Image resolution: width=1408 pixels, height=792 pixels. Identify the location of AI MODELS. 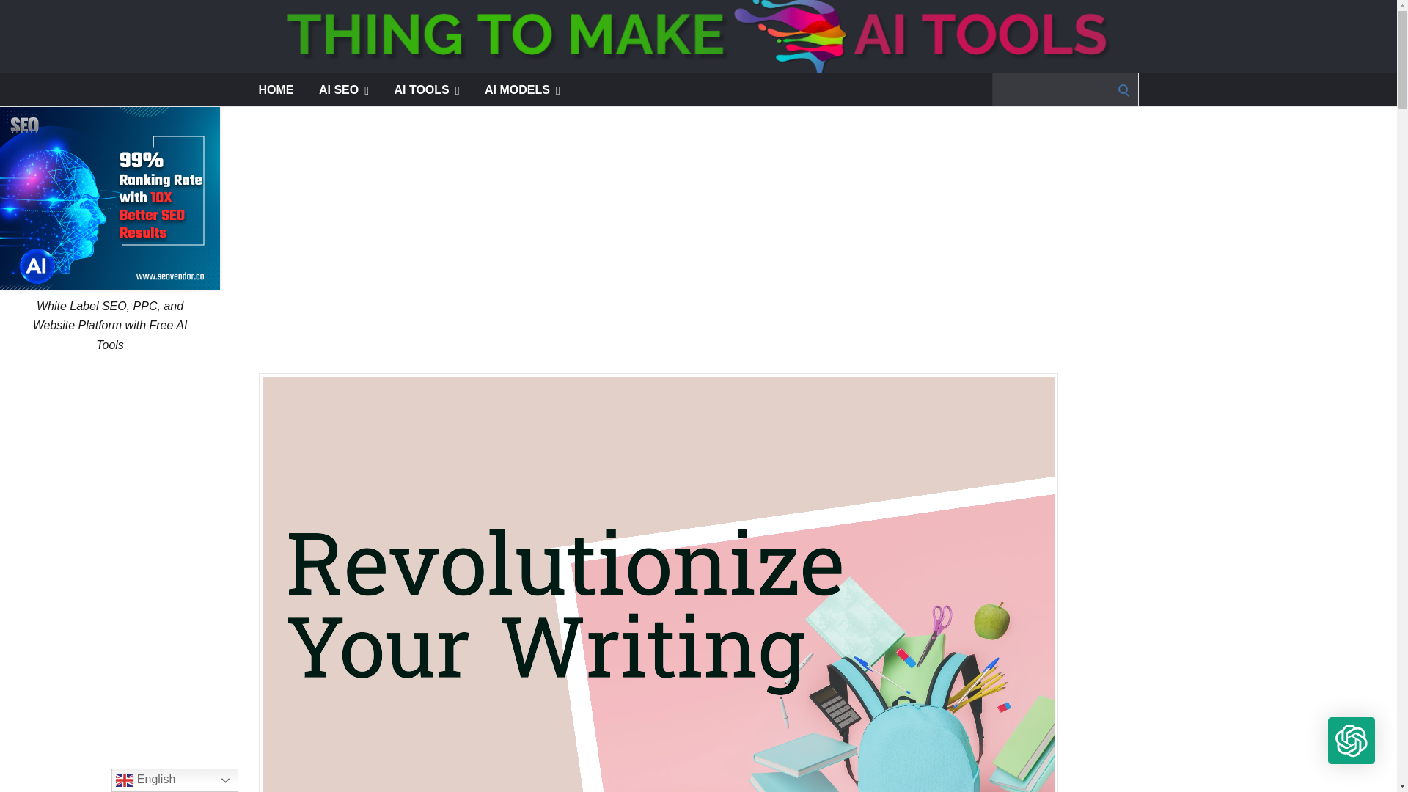
(522, 89).